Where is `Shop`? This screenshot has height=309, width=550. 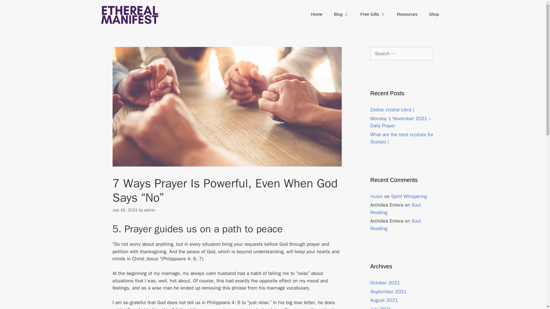 Shop is located at coordinates (434, 14).